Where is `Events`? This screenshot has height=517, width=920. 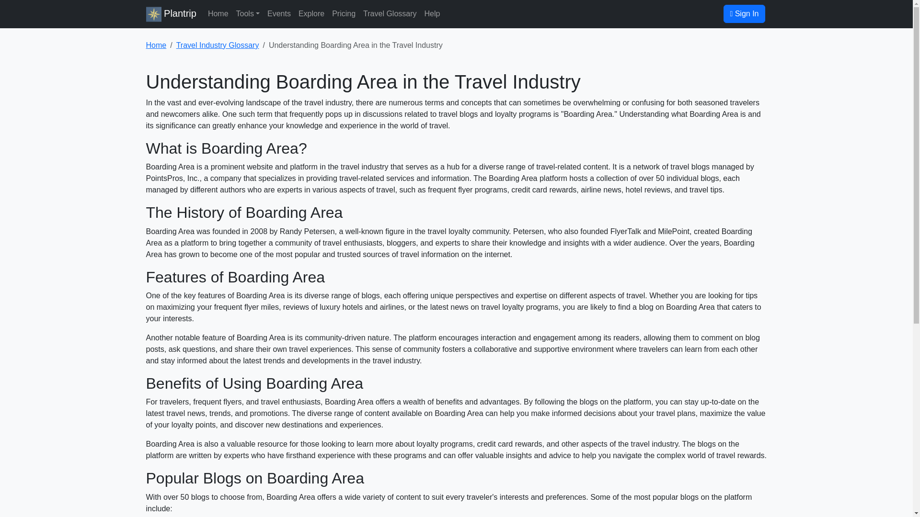 Events is located at coordinates (279, 13).